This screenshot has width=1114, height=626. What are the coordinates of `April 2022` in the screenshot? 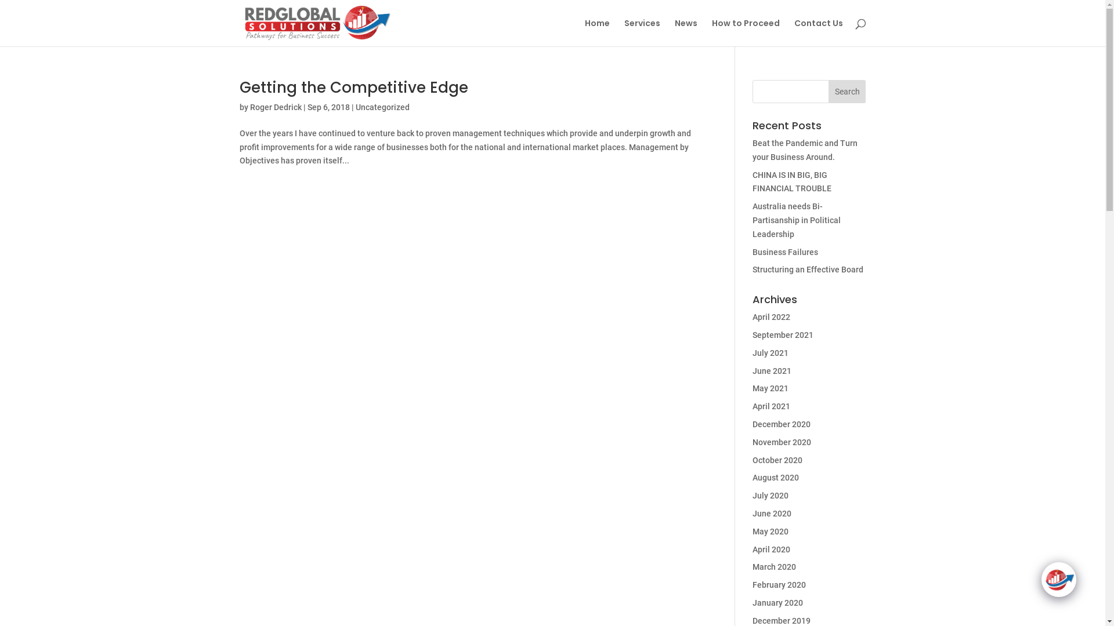 It's located at (772, 317).